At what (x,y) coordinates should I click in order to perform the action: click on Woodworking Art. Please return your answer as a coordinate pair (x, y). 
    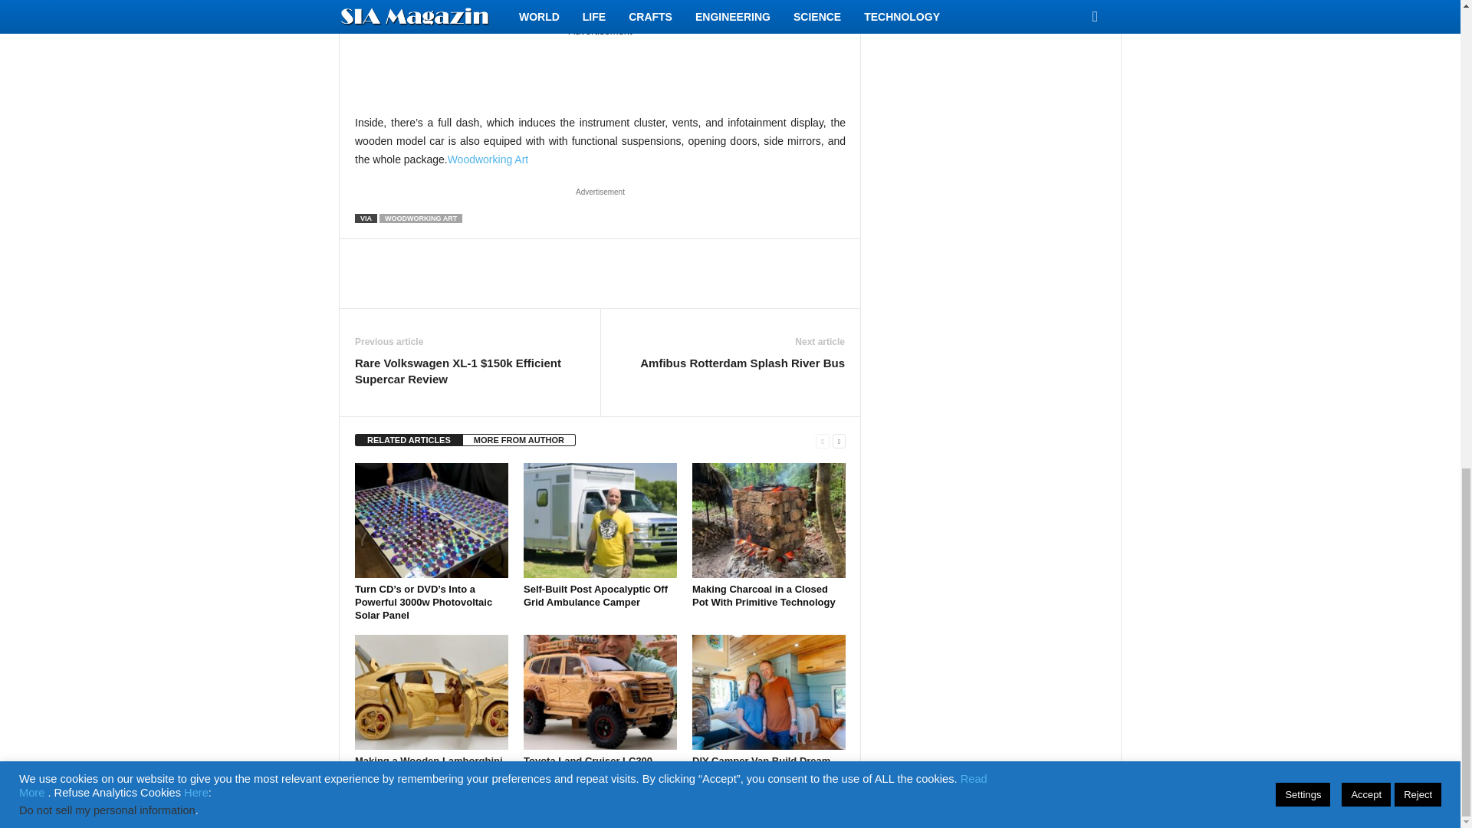
    Looking at the image, I should click on (488, 159).